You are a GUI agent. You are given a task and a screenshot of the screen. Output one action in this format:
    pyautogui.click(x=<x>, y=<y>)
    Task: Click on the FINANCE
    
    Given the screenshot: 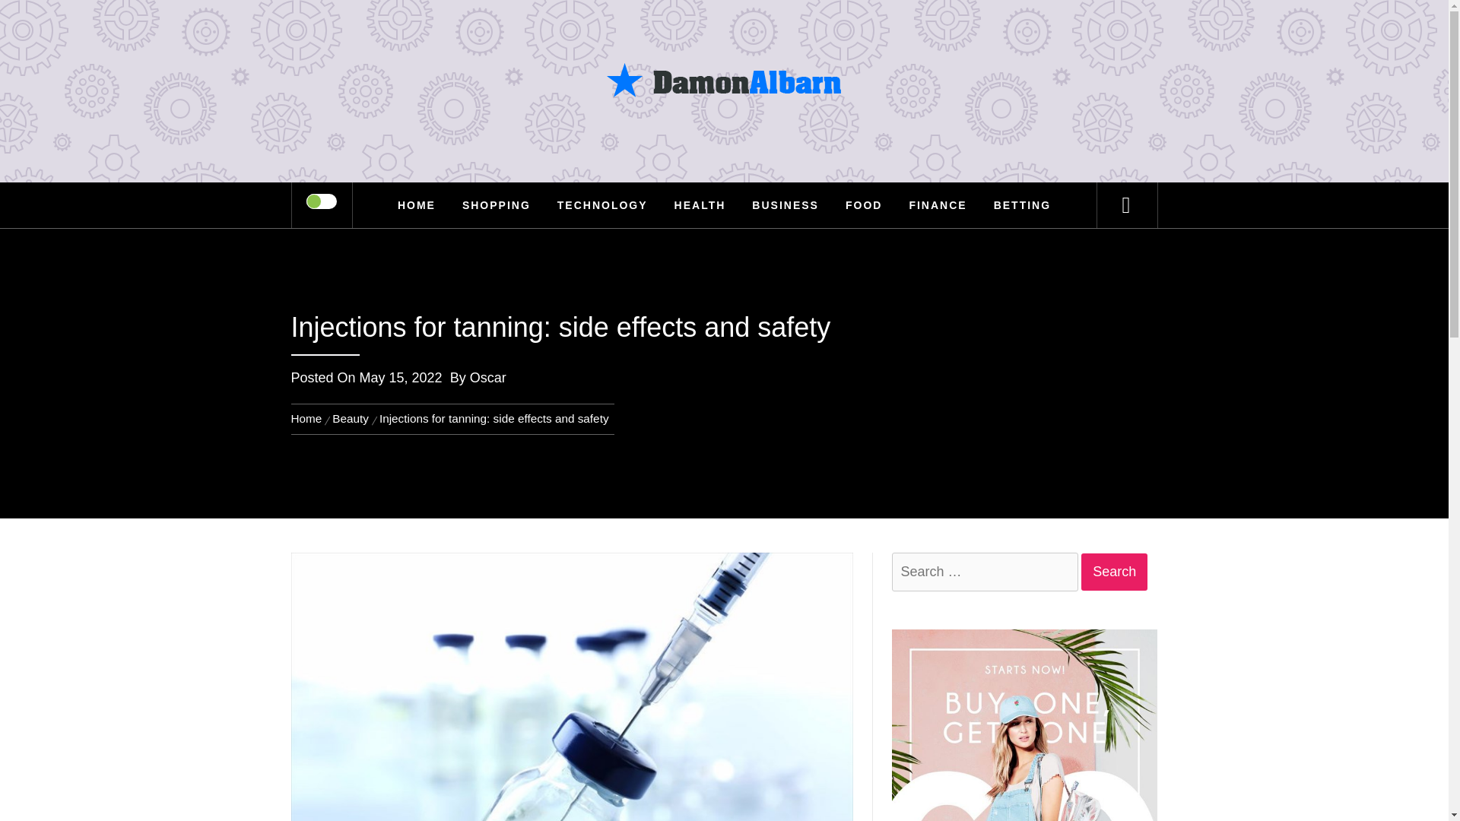 What is the action you would take?
    pyautogui.click(x=938, y=205)
    